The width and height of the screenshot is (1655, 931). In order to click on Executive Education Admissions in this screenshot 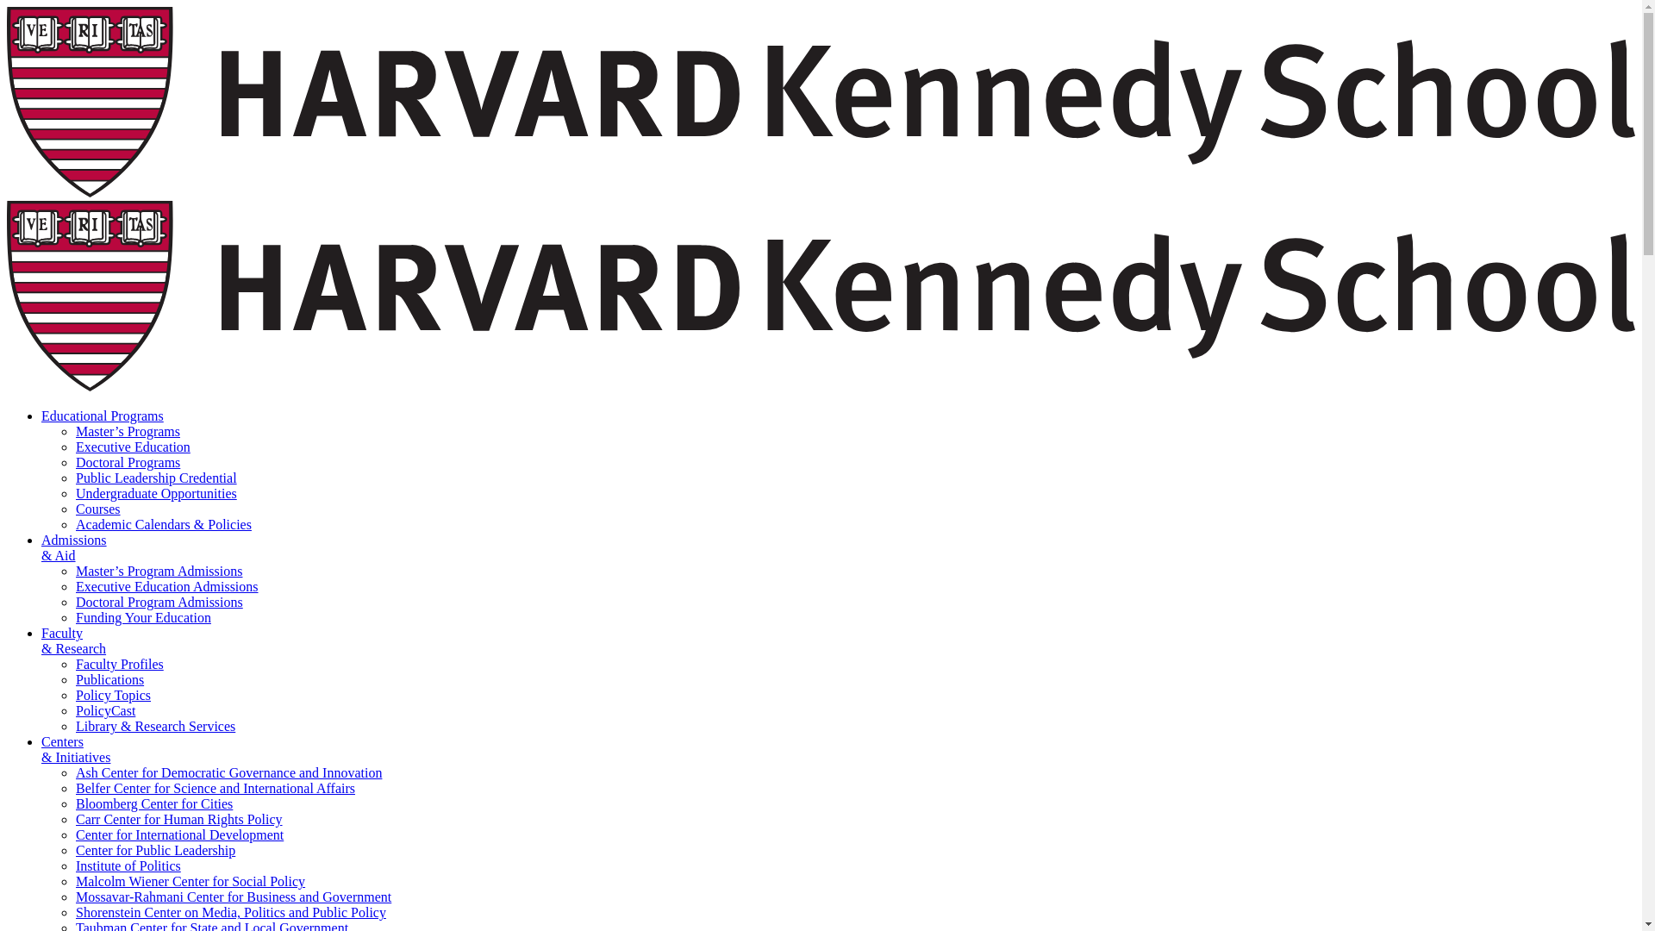, I will do `click(167, 586)`.